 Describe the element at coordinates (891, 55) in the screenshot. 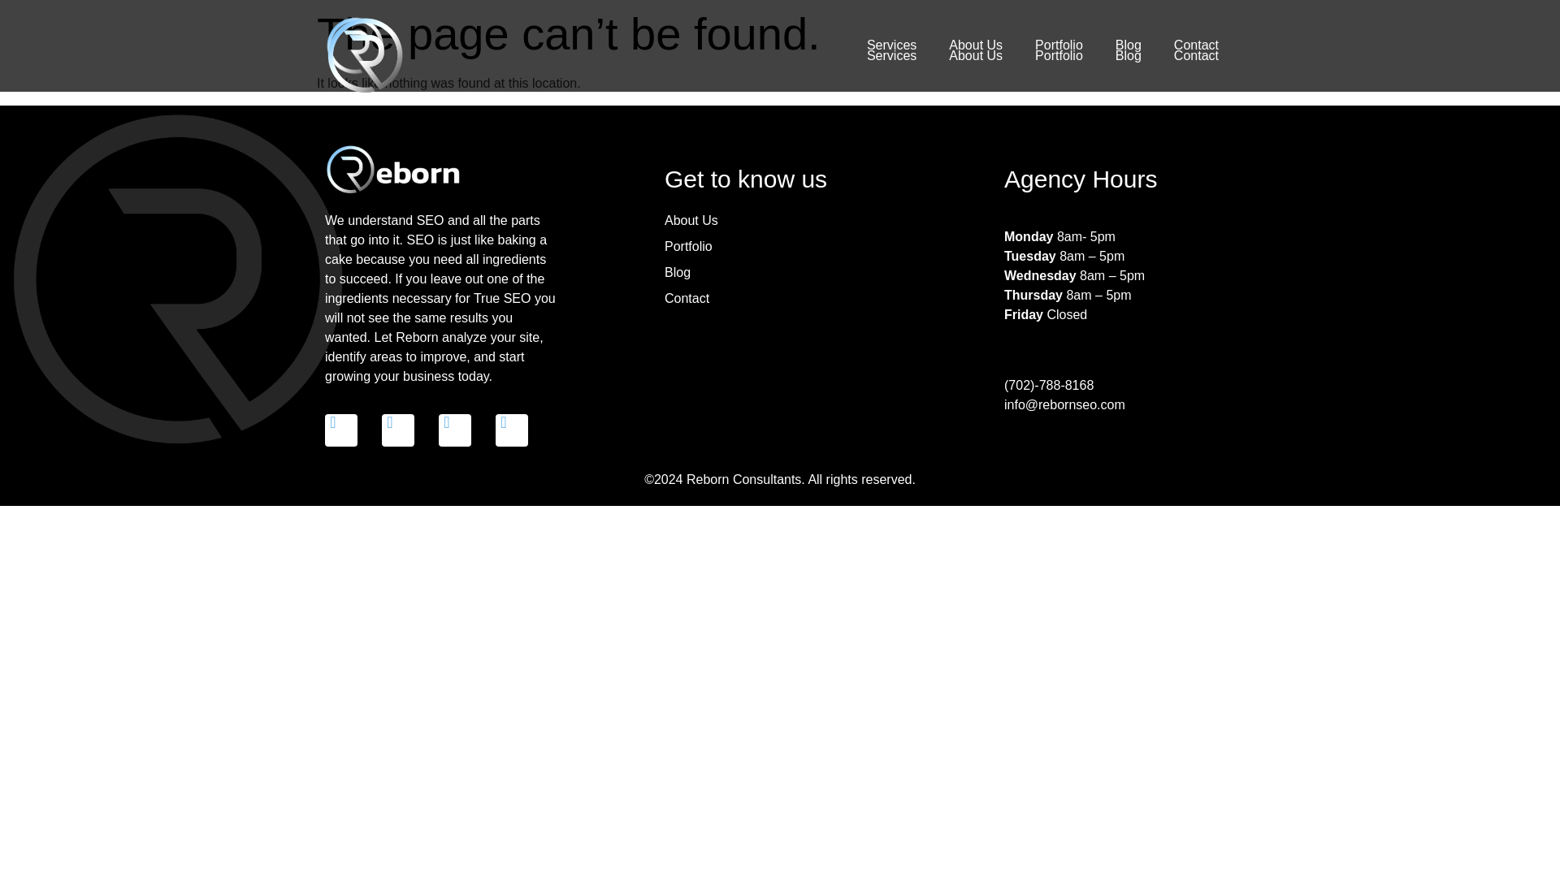

I see `Services` at that location.